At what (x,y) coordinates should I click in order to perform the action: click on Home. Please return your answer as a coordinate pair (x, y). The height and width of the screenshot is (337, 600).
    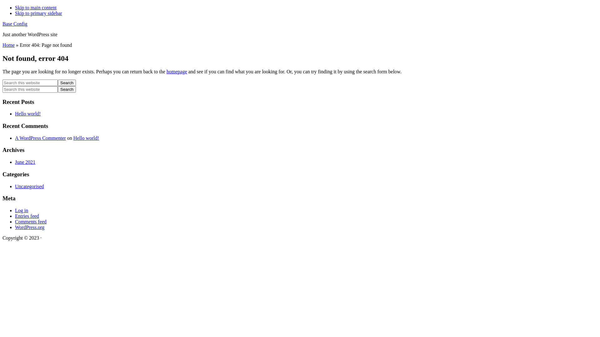
    Looking at the image, I should click on (9, 45).